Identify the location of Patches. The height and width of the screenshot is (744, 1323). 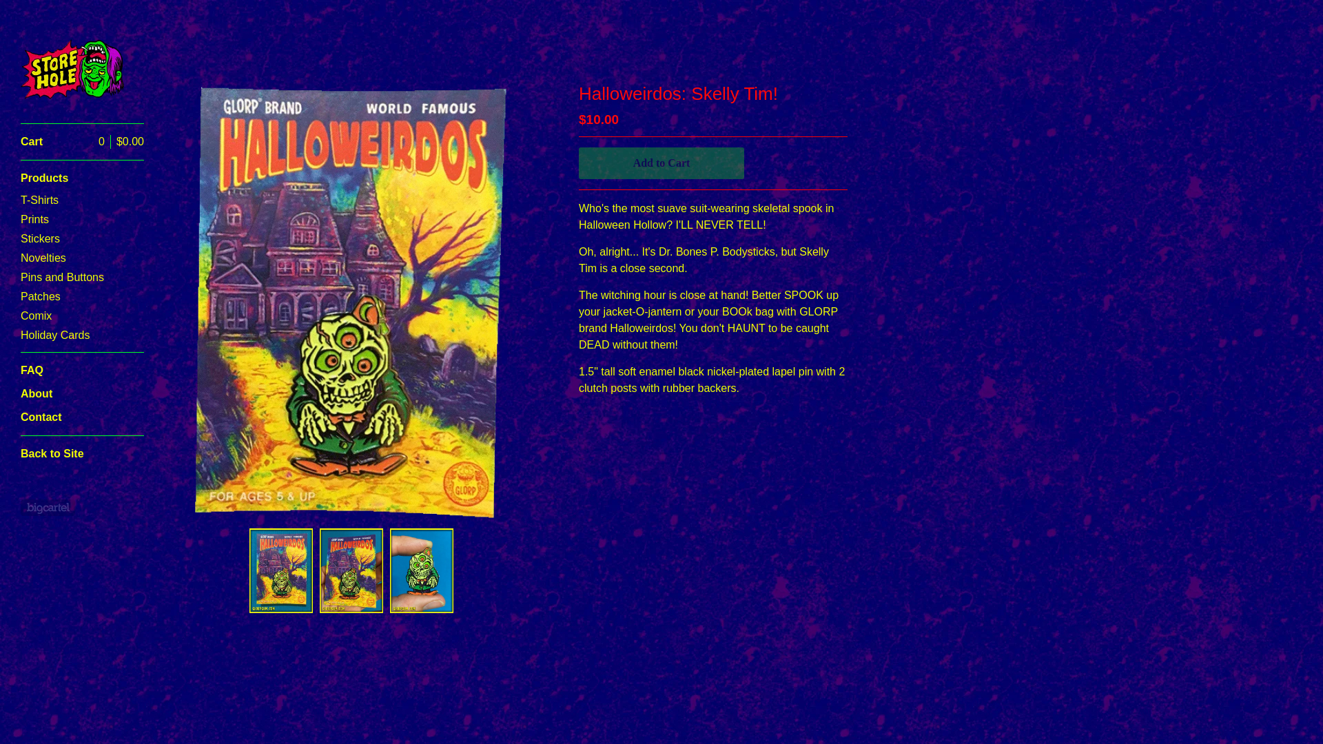
(83, 296).